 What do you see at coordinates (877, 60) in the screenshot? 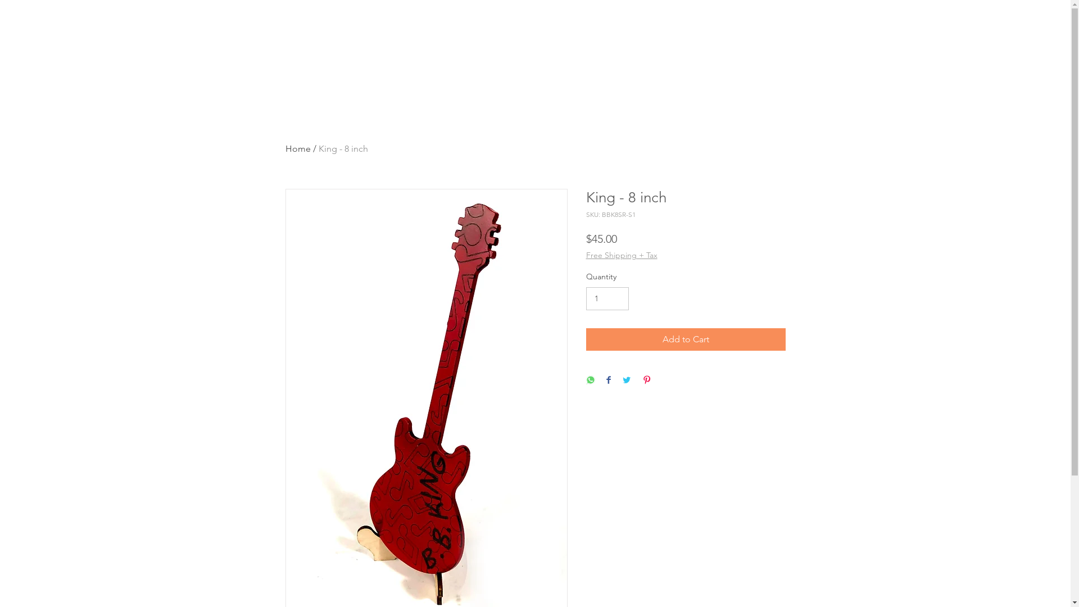
I see `Press` at bounding box center [877, 60].